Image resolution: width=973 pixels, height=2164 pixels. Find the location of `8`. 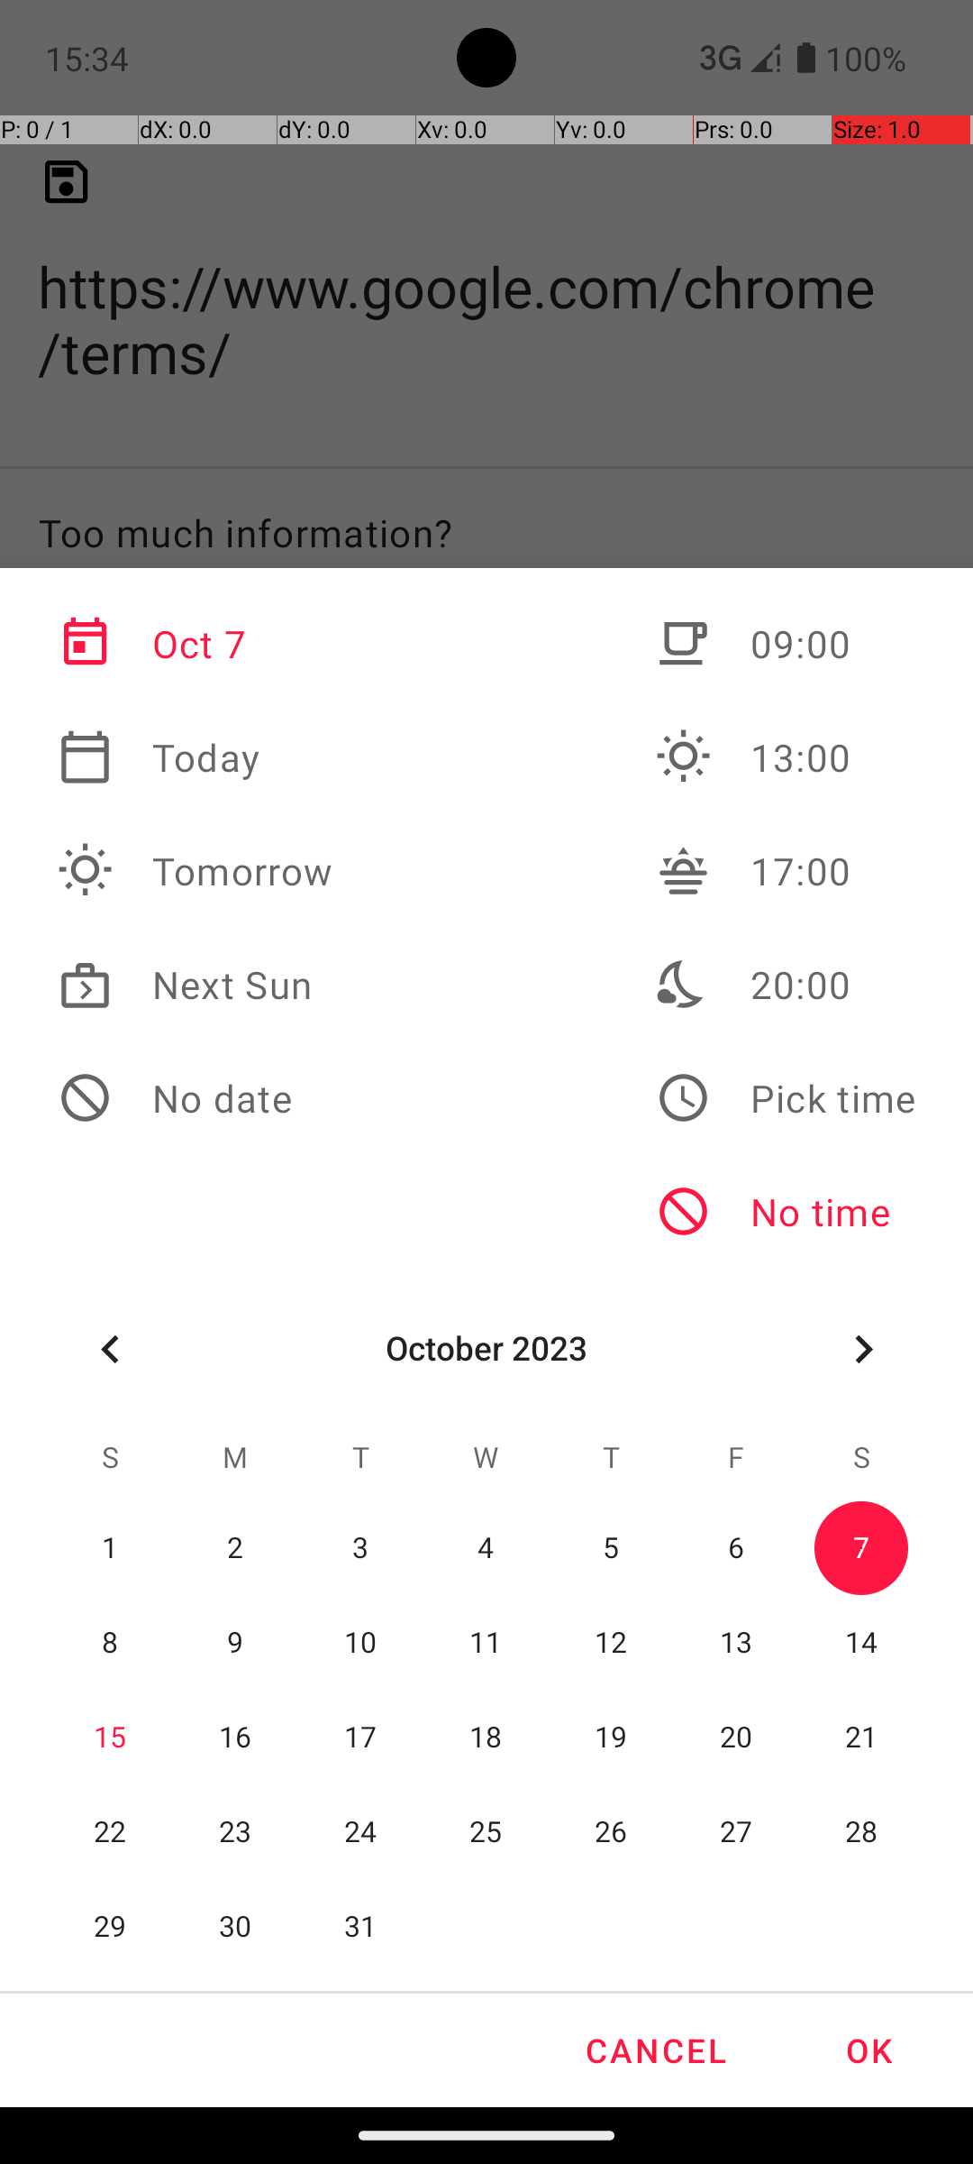

8 is located at coordinates (110, 1643).